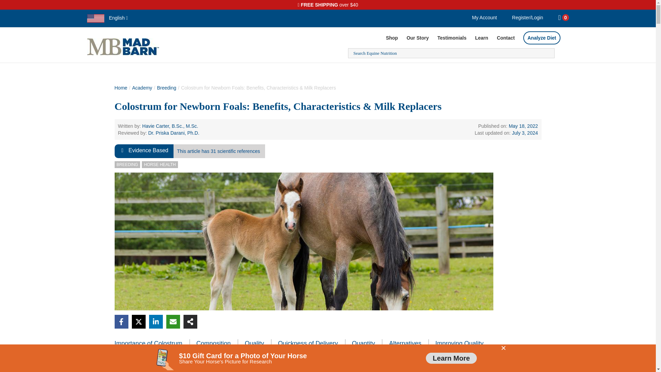 The image size is (661, 372). Describe the element at coordinates (566, 18) in the screenshot. I see `0` at that location.